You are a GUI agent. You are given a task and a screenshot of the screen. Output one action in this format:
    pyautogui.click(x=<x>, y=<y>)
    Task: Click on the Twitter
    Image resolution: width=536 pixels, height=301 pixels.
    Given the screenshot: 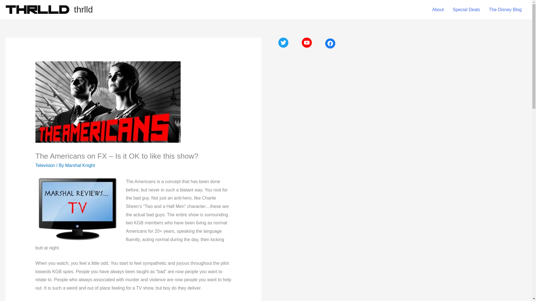 What is the action you would take?
    pyautogui.click(x=283, y=42)
    